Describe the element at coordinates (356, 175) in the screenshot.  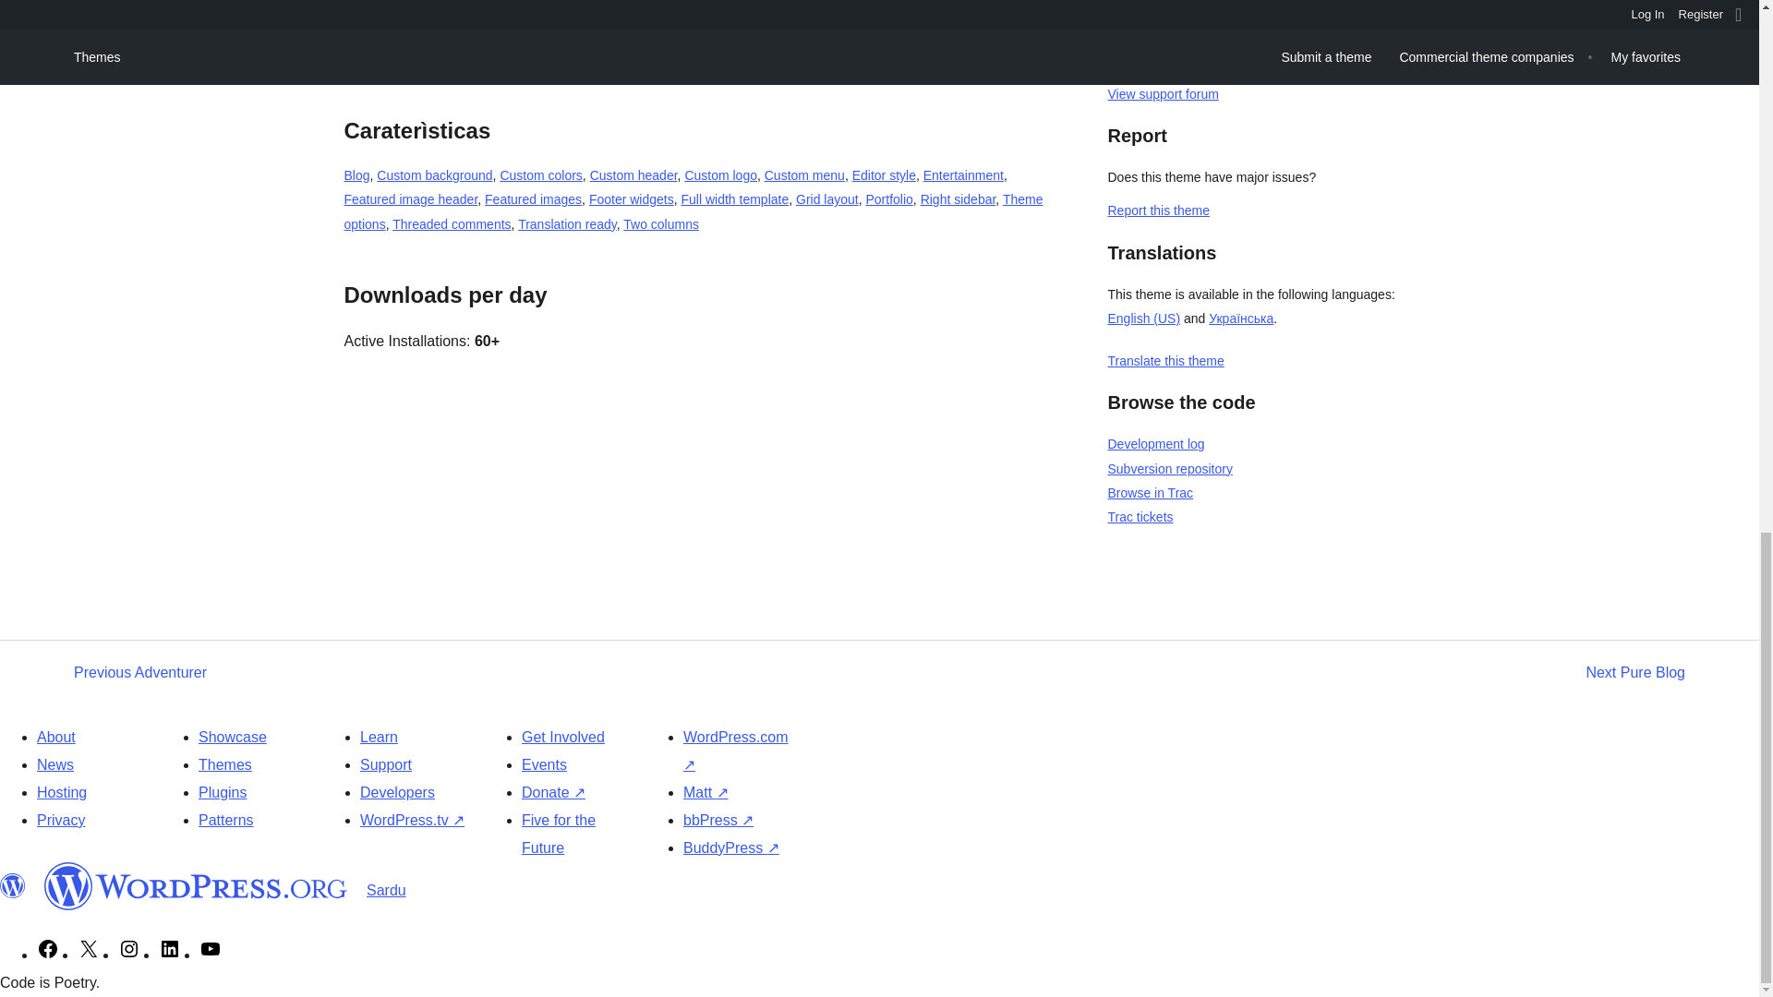
I see `Blog` at that location.